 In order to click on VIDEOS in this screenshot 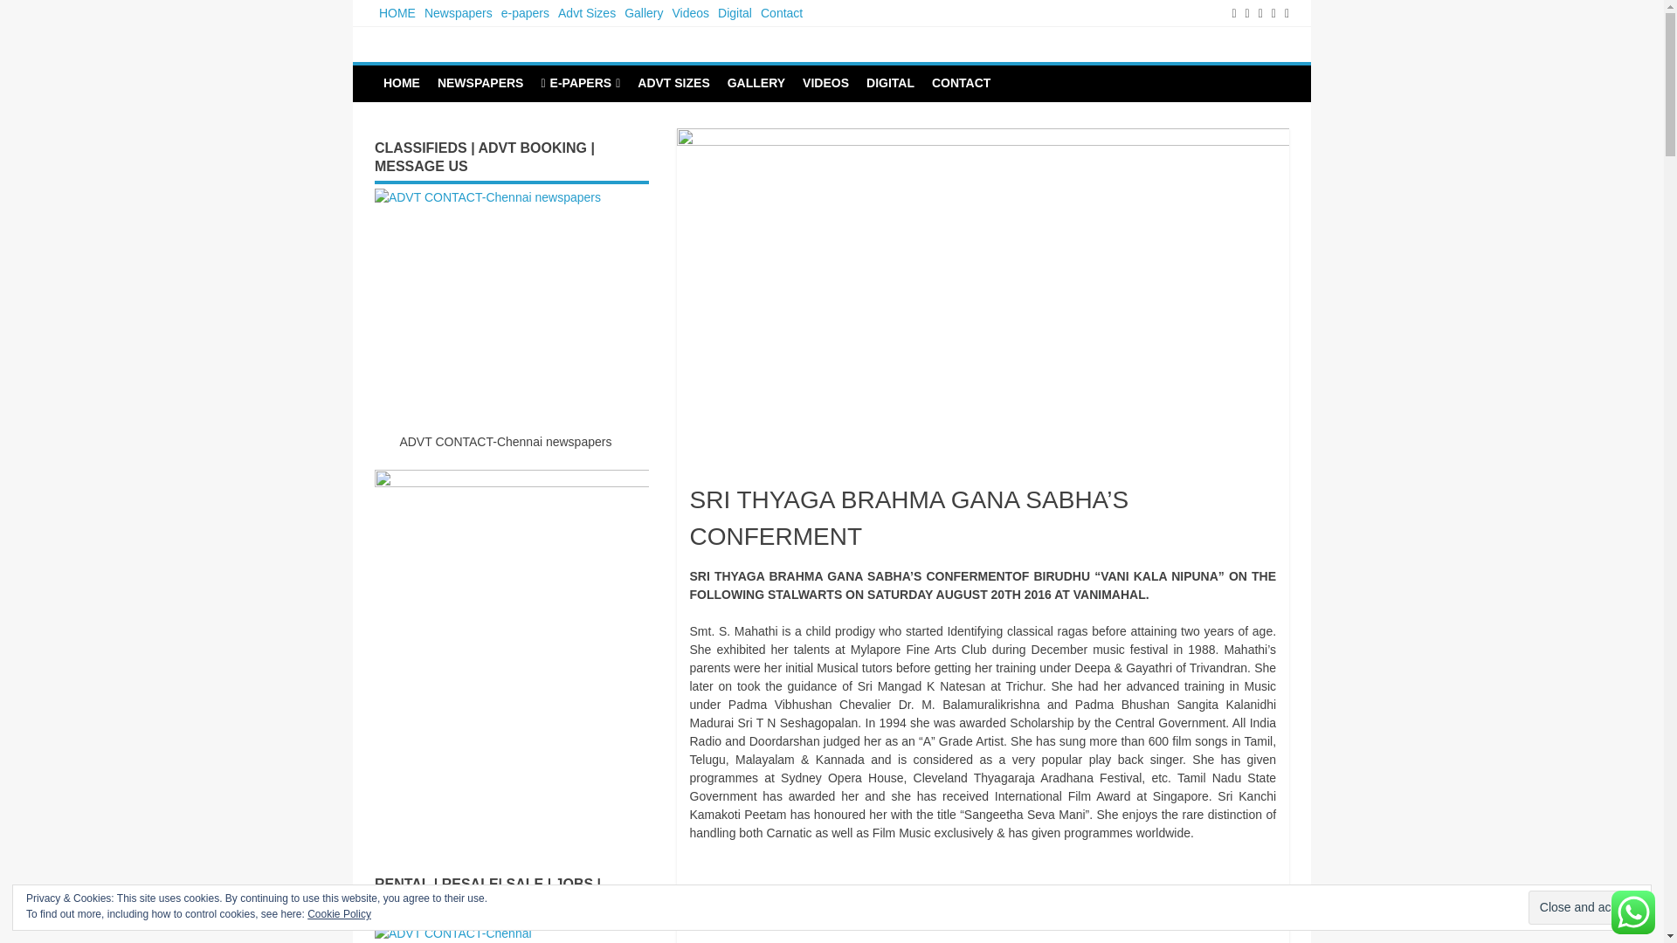, I will do `click(825, 82)`.